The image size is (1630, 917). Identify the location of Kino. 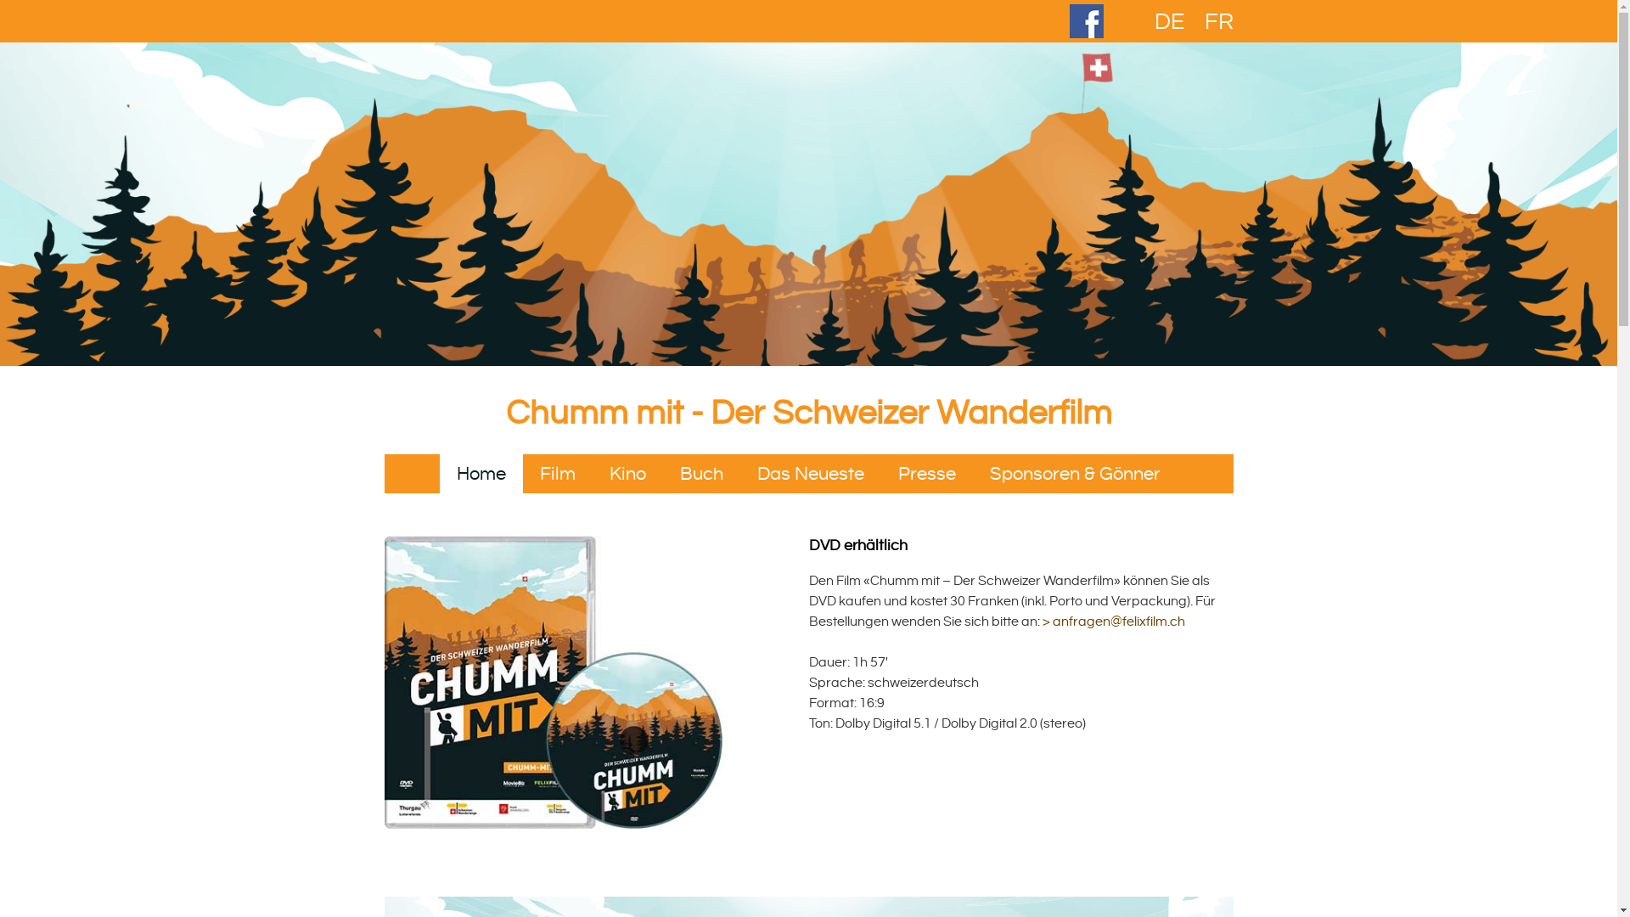
(628, 474).